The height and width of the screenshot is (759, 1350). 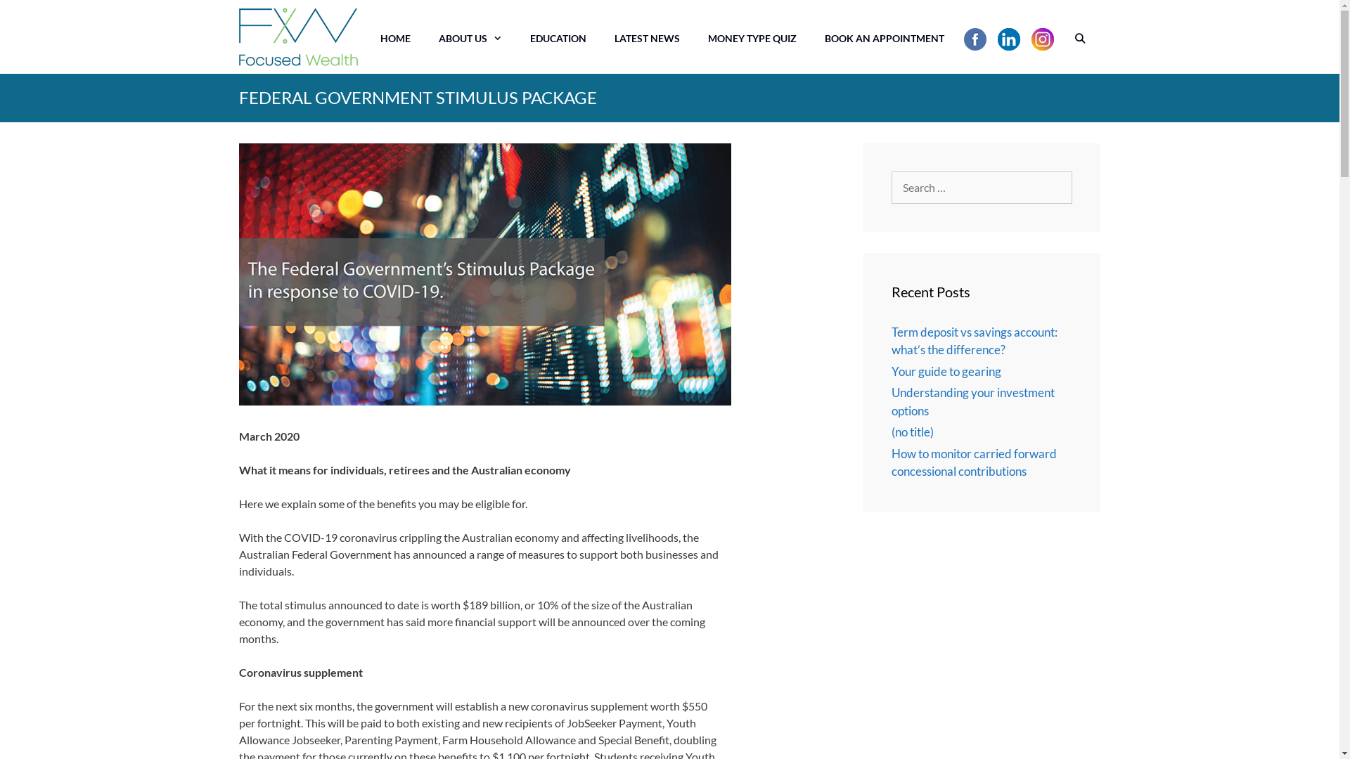 I want to click on LATEST NEWS, so click(x=647, y=39).